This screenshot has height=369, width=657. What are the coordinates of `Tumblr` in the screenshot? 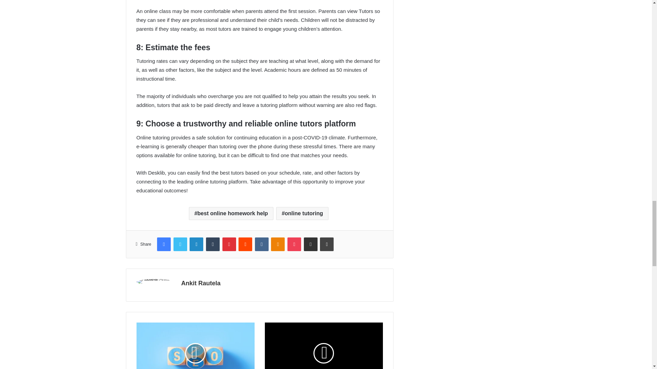 It's located at (213, 244).